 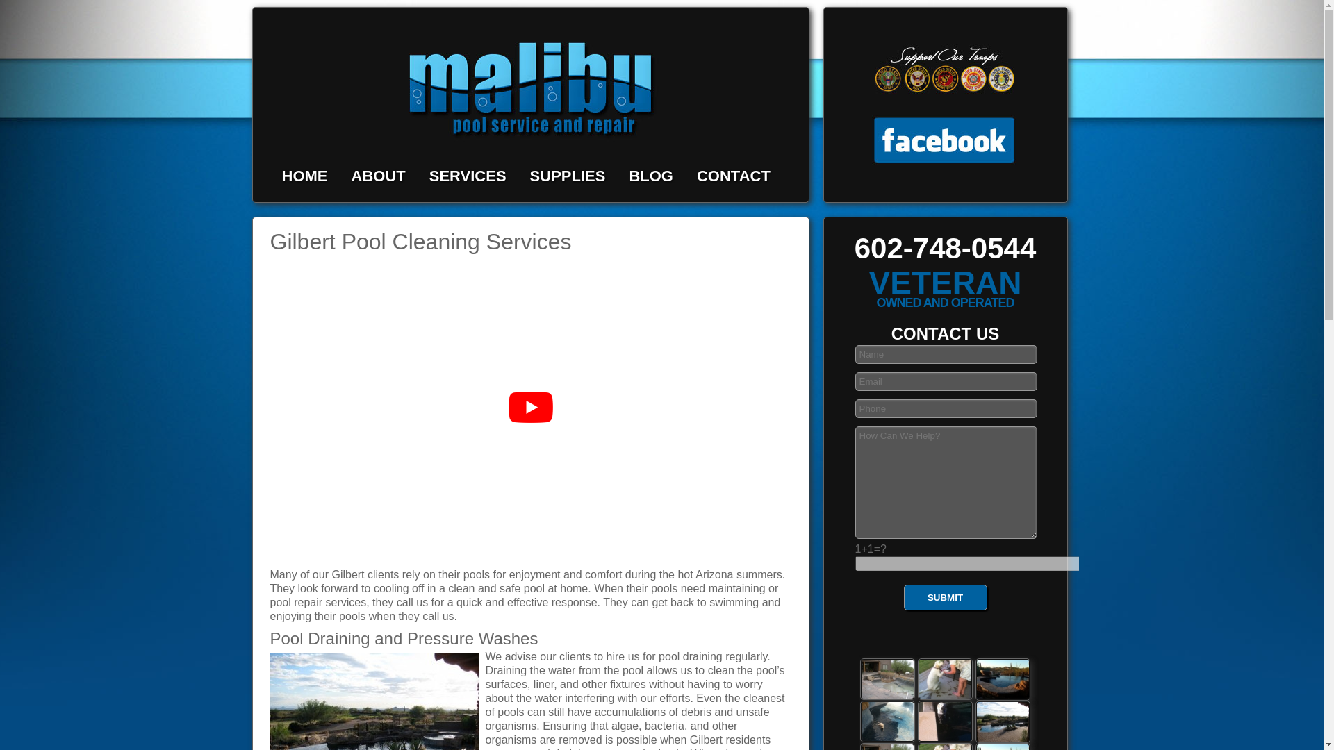 I want to click on All about Malibu Pool Service AZ, so click(x=378, y=175).